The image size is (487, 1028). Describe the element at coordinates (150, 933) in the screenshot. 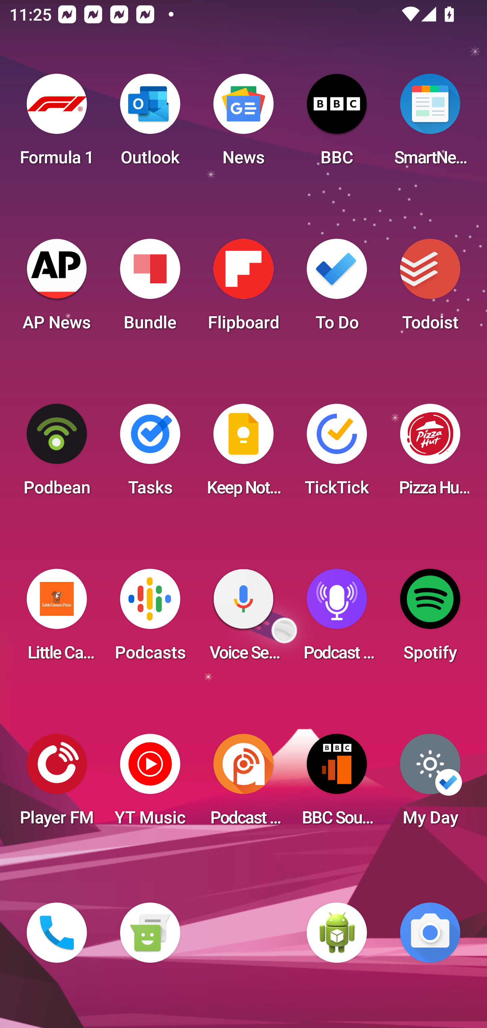

I see `Messaging` at that location.